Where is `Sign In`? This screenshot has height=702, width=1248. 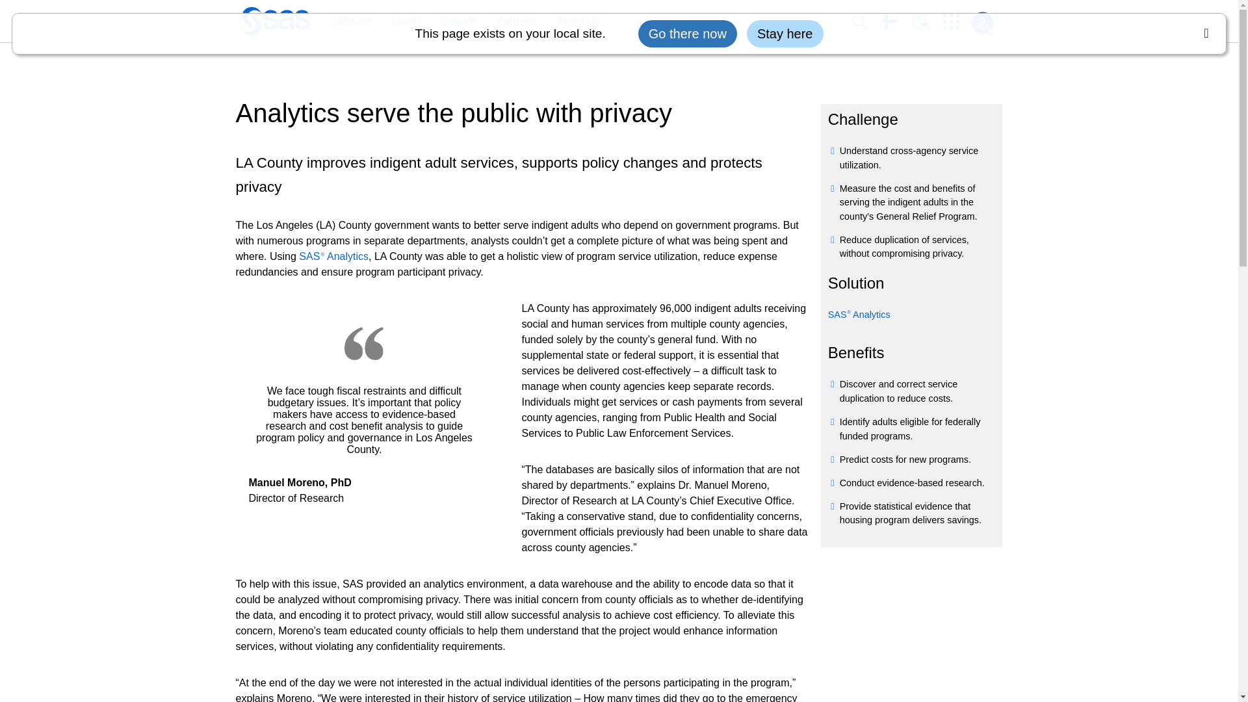 Sign In is located at coordinates (981, 23).